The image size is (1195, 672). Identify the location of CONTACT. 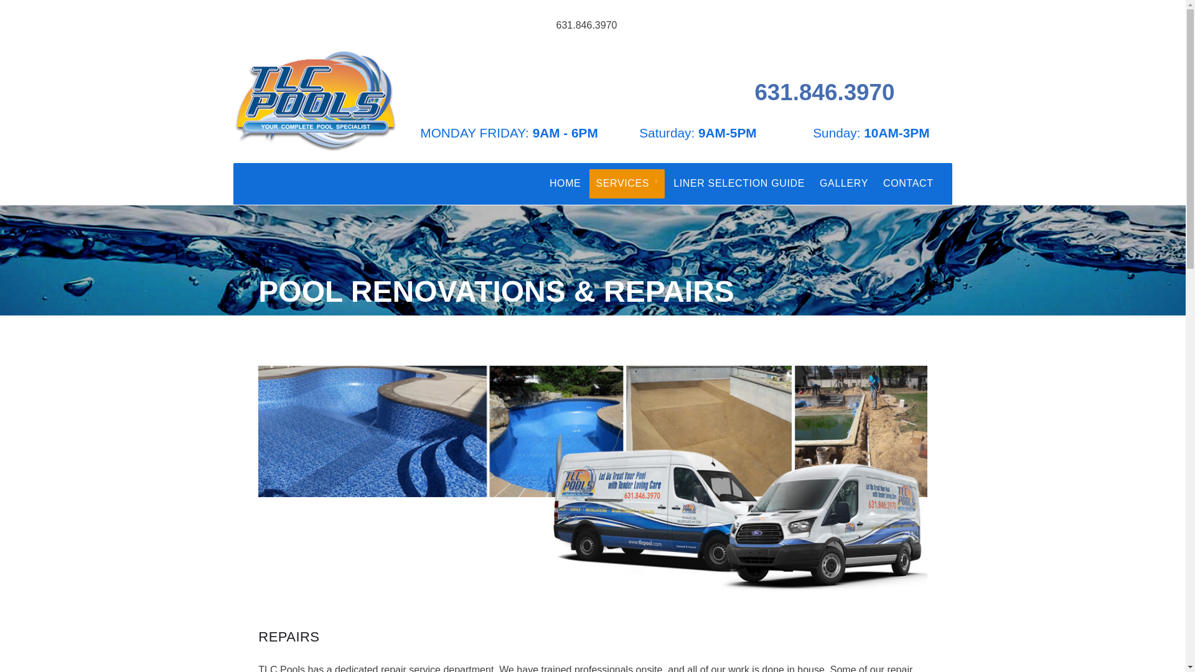
(908, 184).